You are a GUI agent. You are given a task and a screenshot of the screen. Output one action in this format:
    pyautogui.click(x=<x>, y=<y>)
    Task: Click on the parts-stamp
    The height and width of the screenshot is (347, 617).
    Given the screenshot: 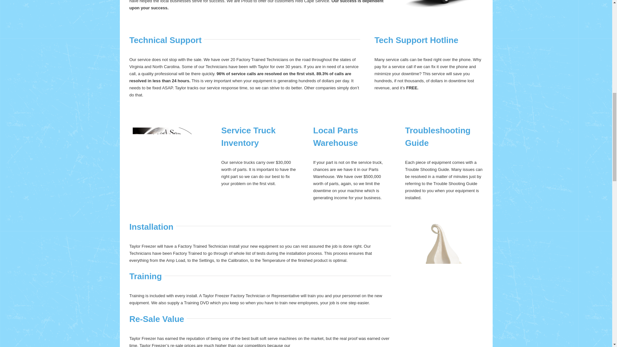 What is the action you would take?
    pyautogui.click(x=168, y=161)
    